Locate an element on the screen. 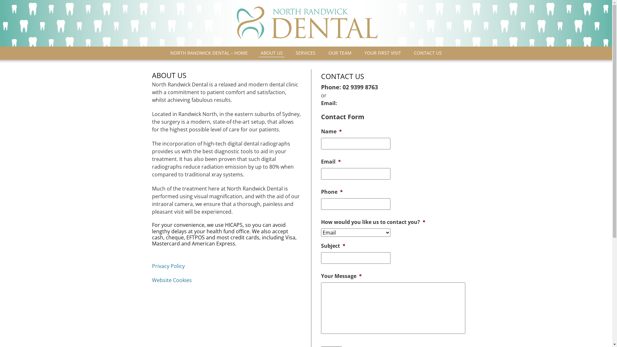  OUR TEAM is located at coordinates (340, 53).